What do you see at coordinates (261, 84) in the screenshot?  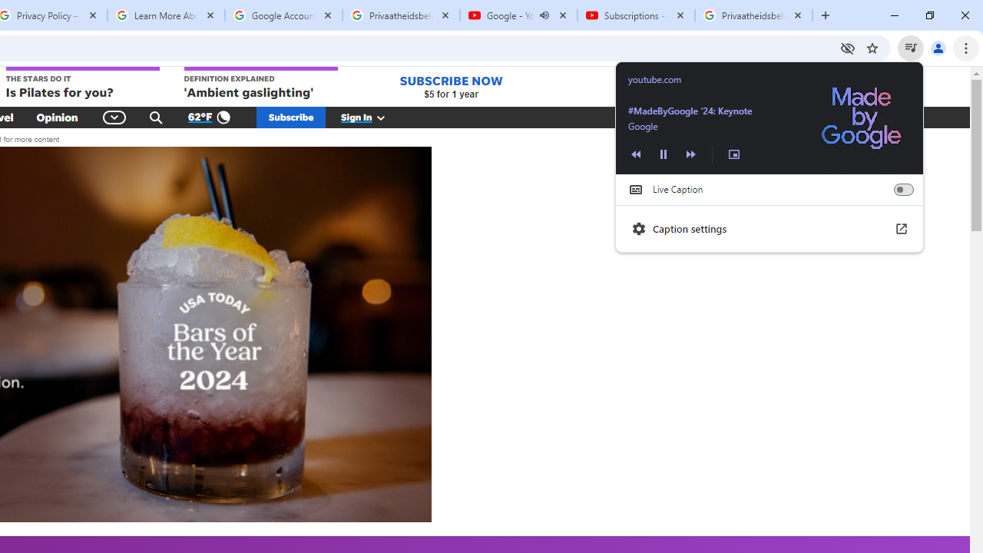 I see `DEFINITION EXPLAINED 'Ambient gaslighting'` at bounding box center [261, 84].